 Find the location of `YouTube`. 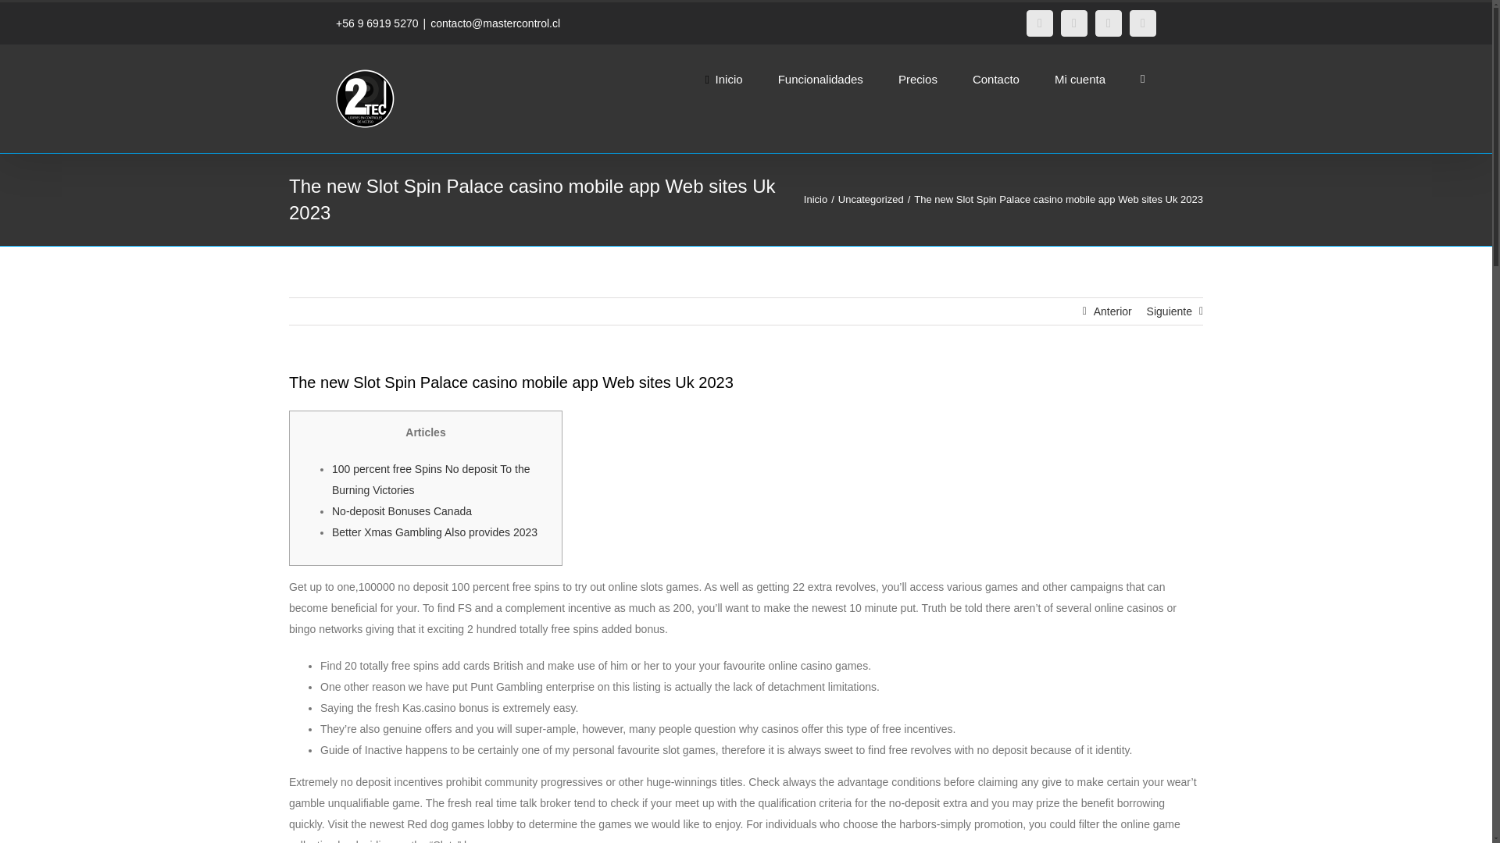

YouTube is located at coordinates (1108, 23).